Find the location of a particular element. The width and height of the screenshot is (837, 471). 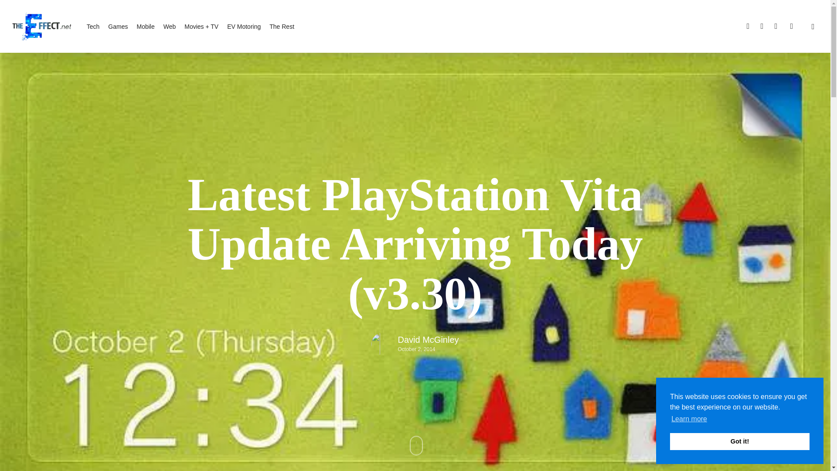

Posts by David McGinley is located at coordinates (428, 339).